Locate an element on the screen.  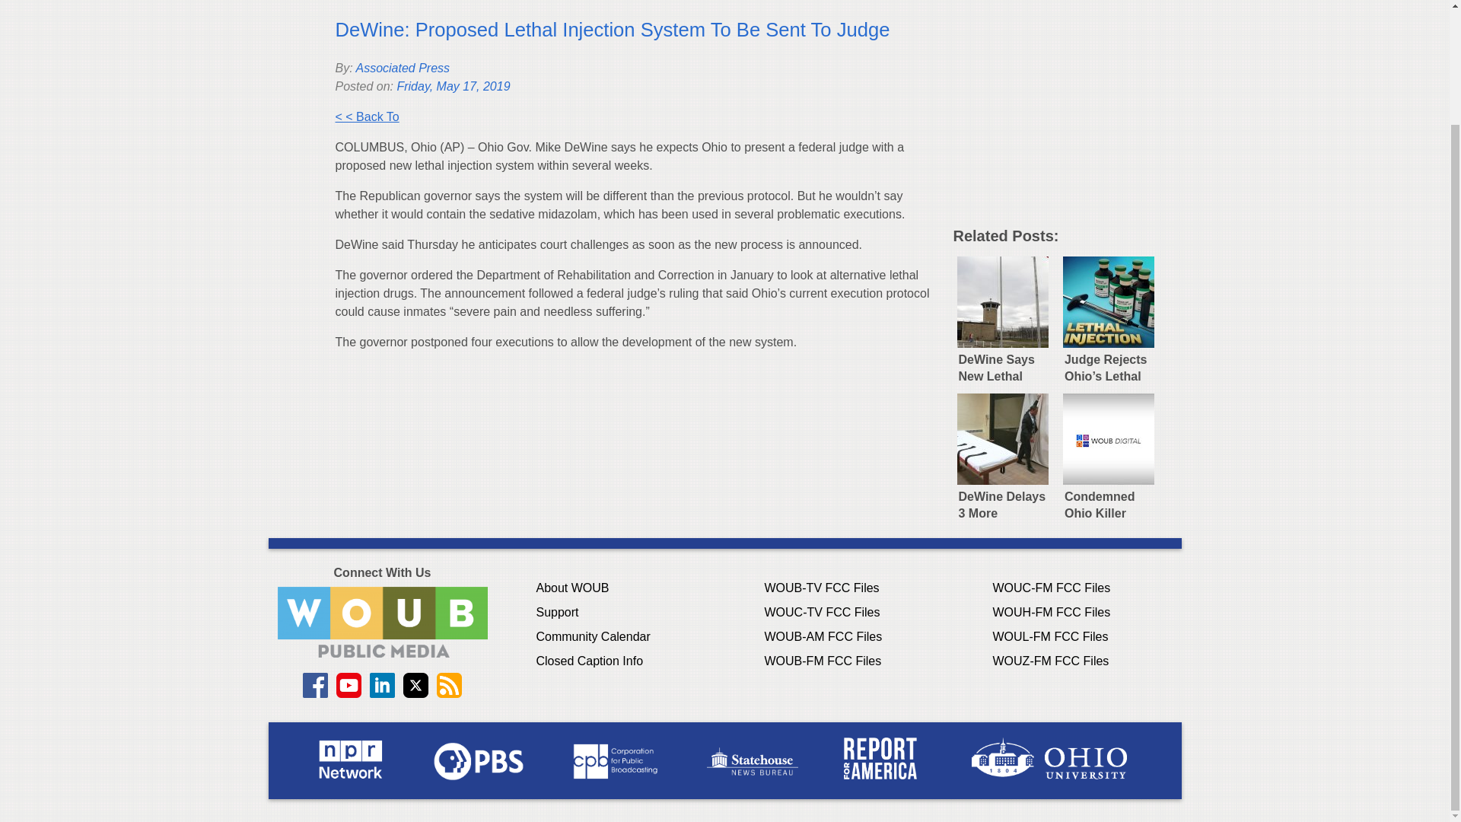
DeWine Says New Lethal Injection Protocol Coming Soon is located at coordinates (1001, 317).